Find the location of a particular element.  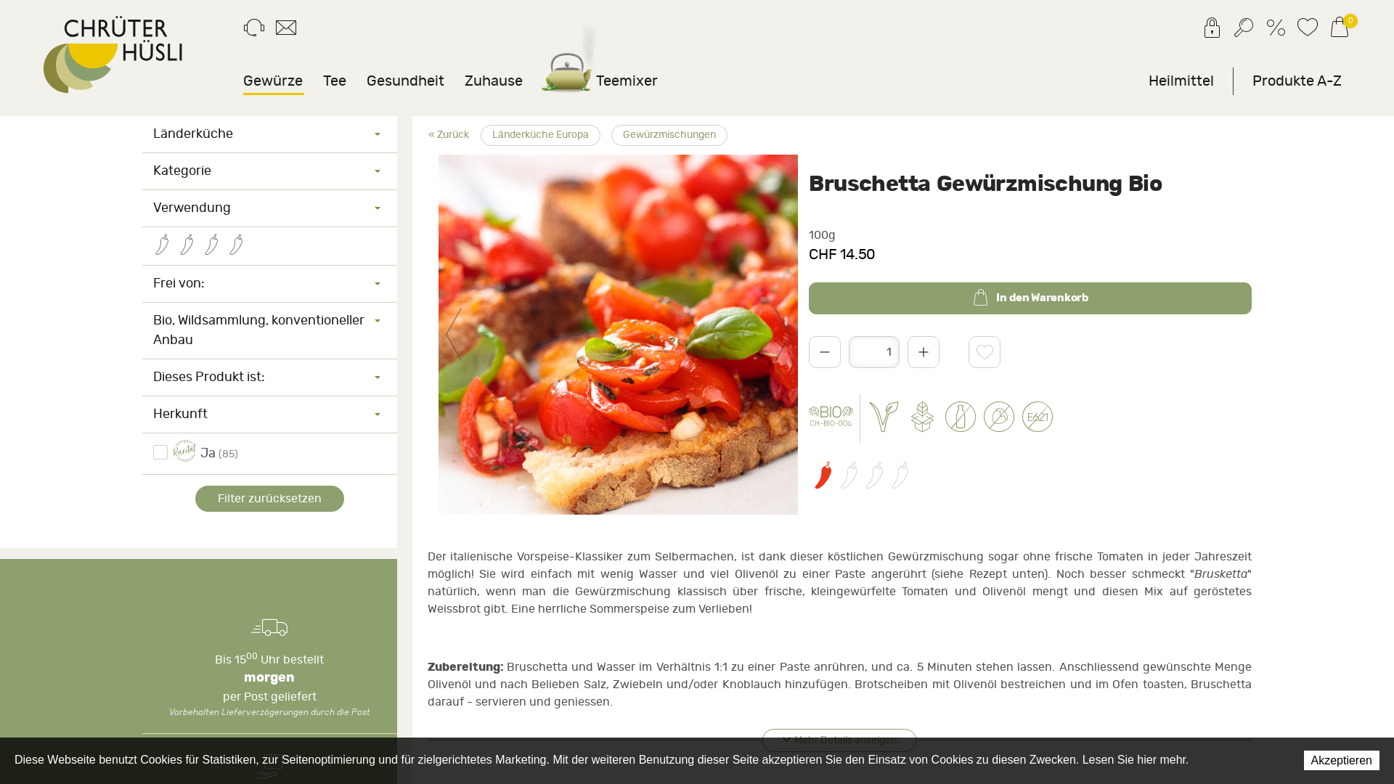

Teemixer is located at coordinates (600, 81).